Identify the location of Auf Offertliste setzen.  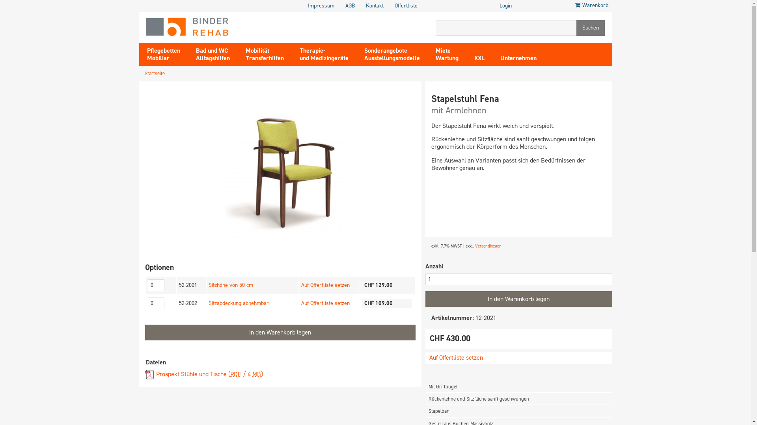
(326, 285).